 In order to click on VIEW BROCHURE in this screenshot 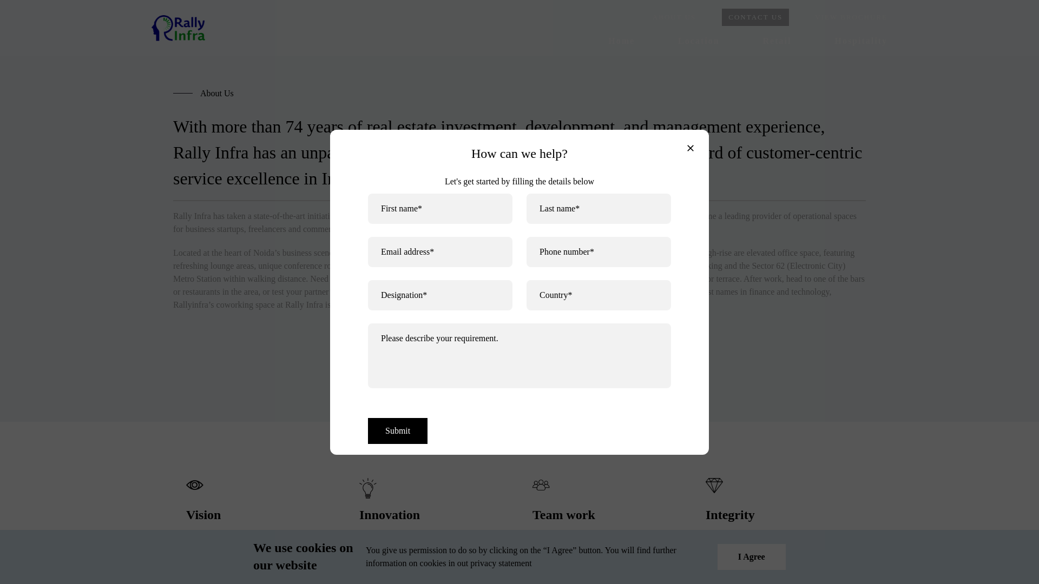, I will do `click(851, 17)`.